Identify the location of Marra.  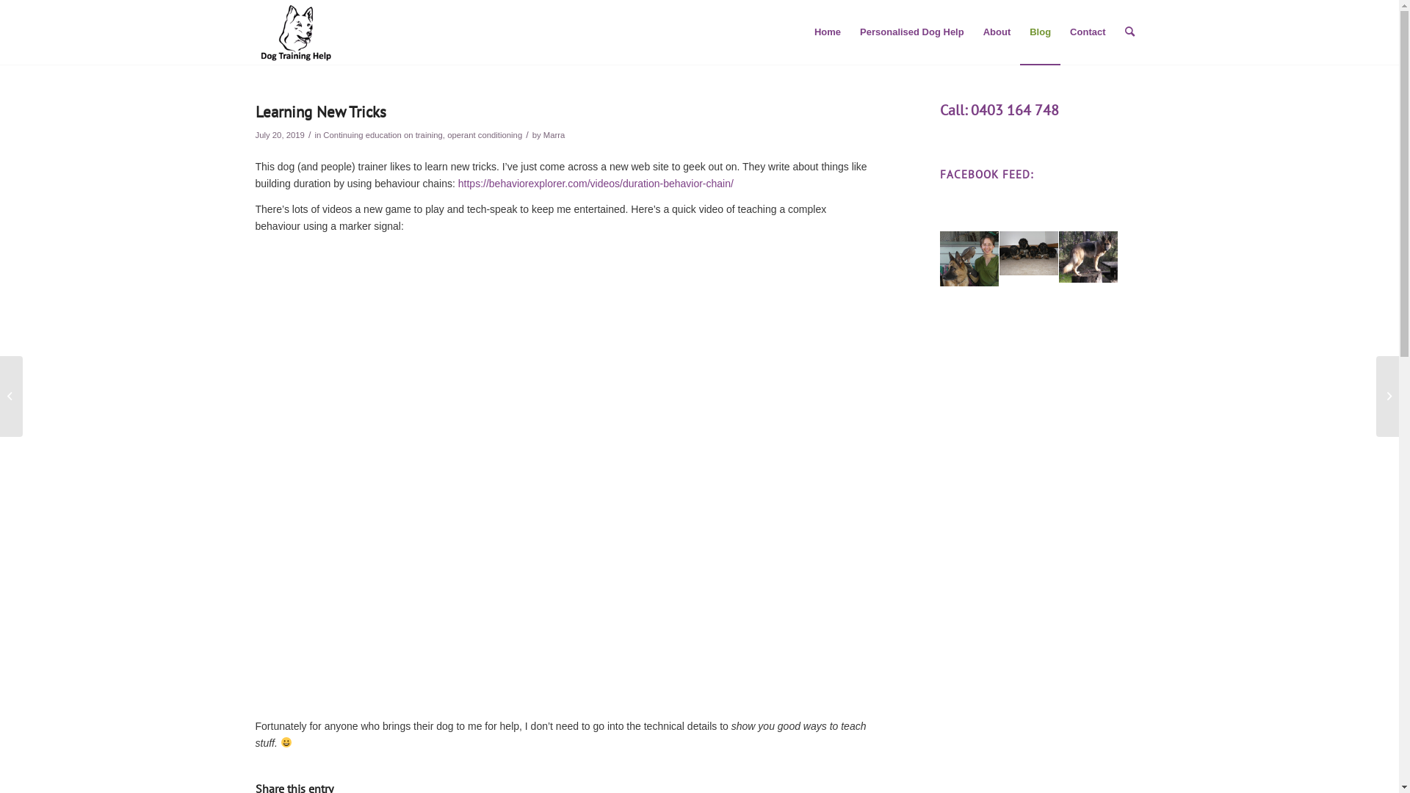
(554, 135).